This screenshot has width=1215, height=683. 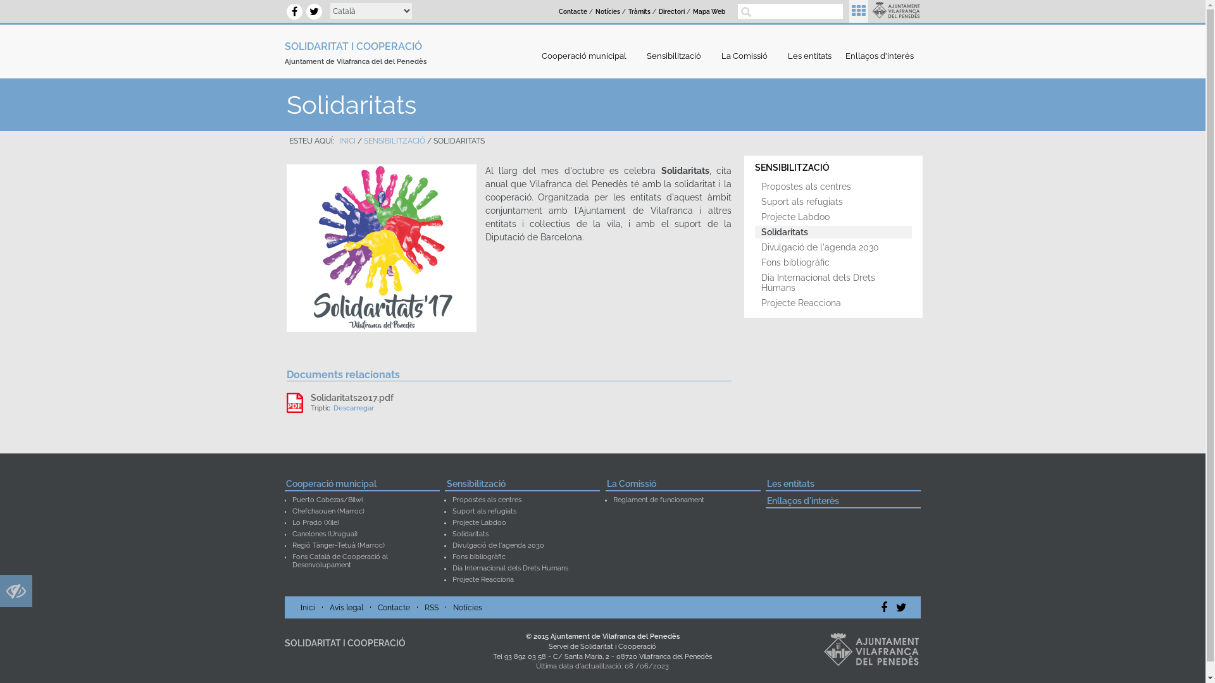 I want to click on Projecte Labdoo, so click(x=833, y=217).